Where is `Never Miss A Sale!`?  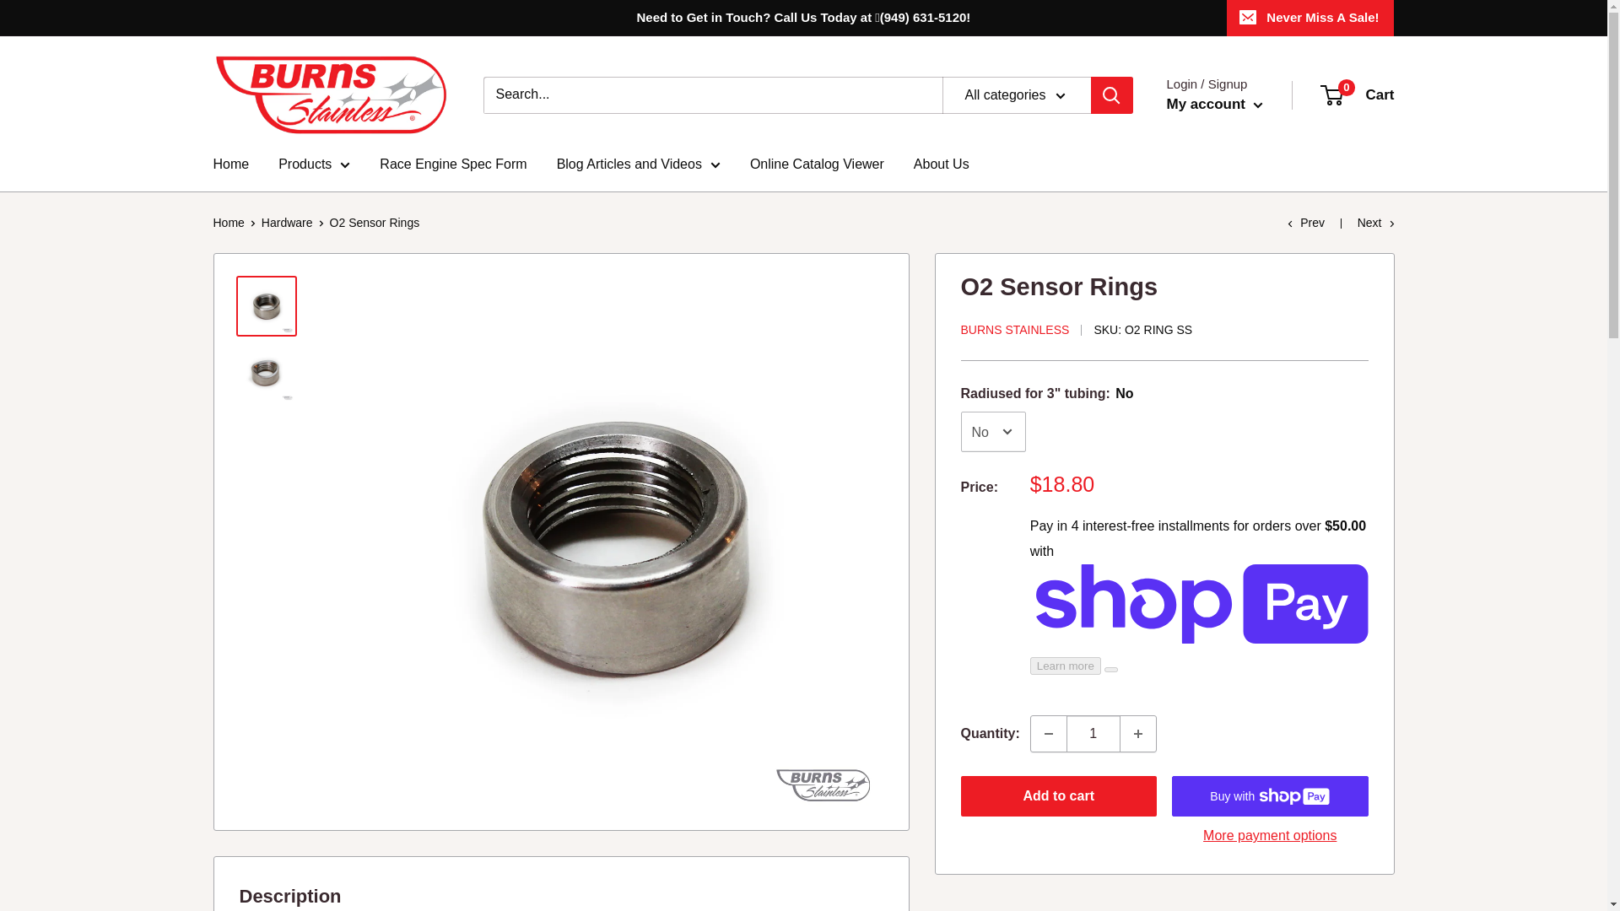 Never Miss A Sale! is located at coordinates (1309, 18).